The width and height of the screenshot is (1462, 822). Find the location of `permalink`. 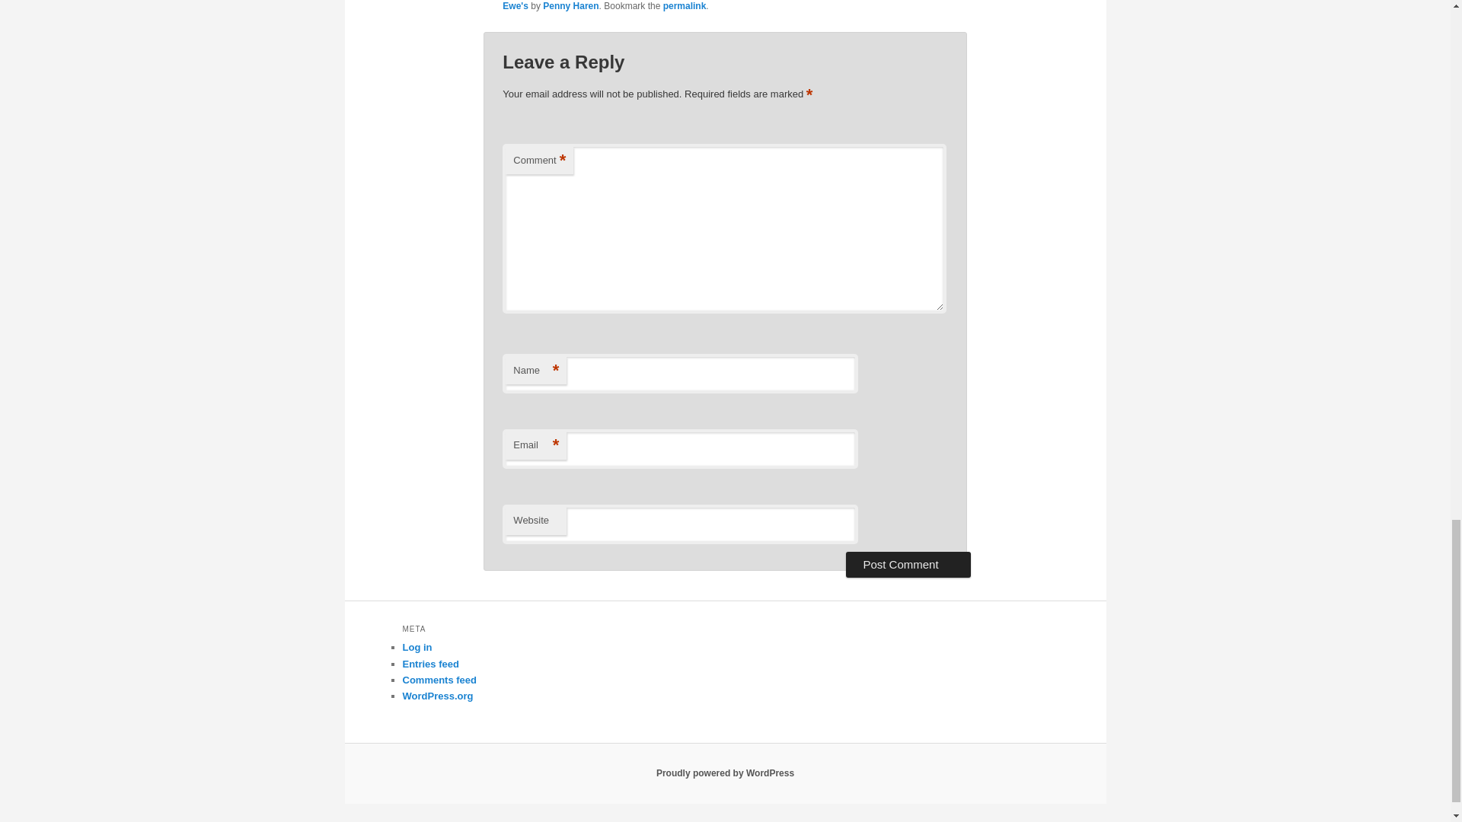

permalink is located at coordinates (685, 6).